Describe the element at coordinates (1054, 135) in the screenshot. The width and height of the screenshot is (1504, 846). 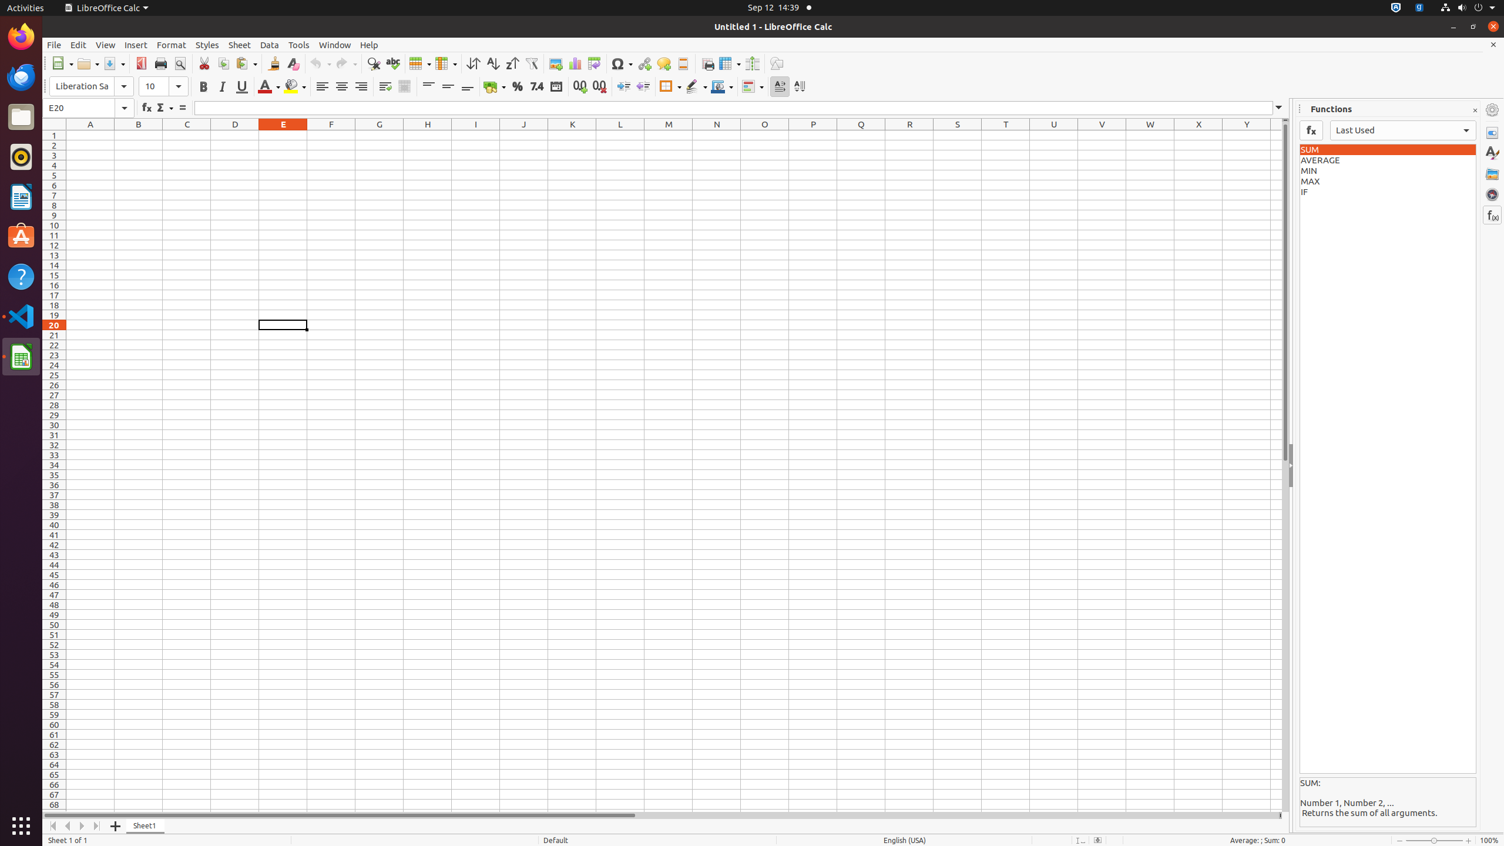
I see `U1` at that location.